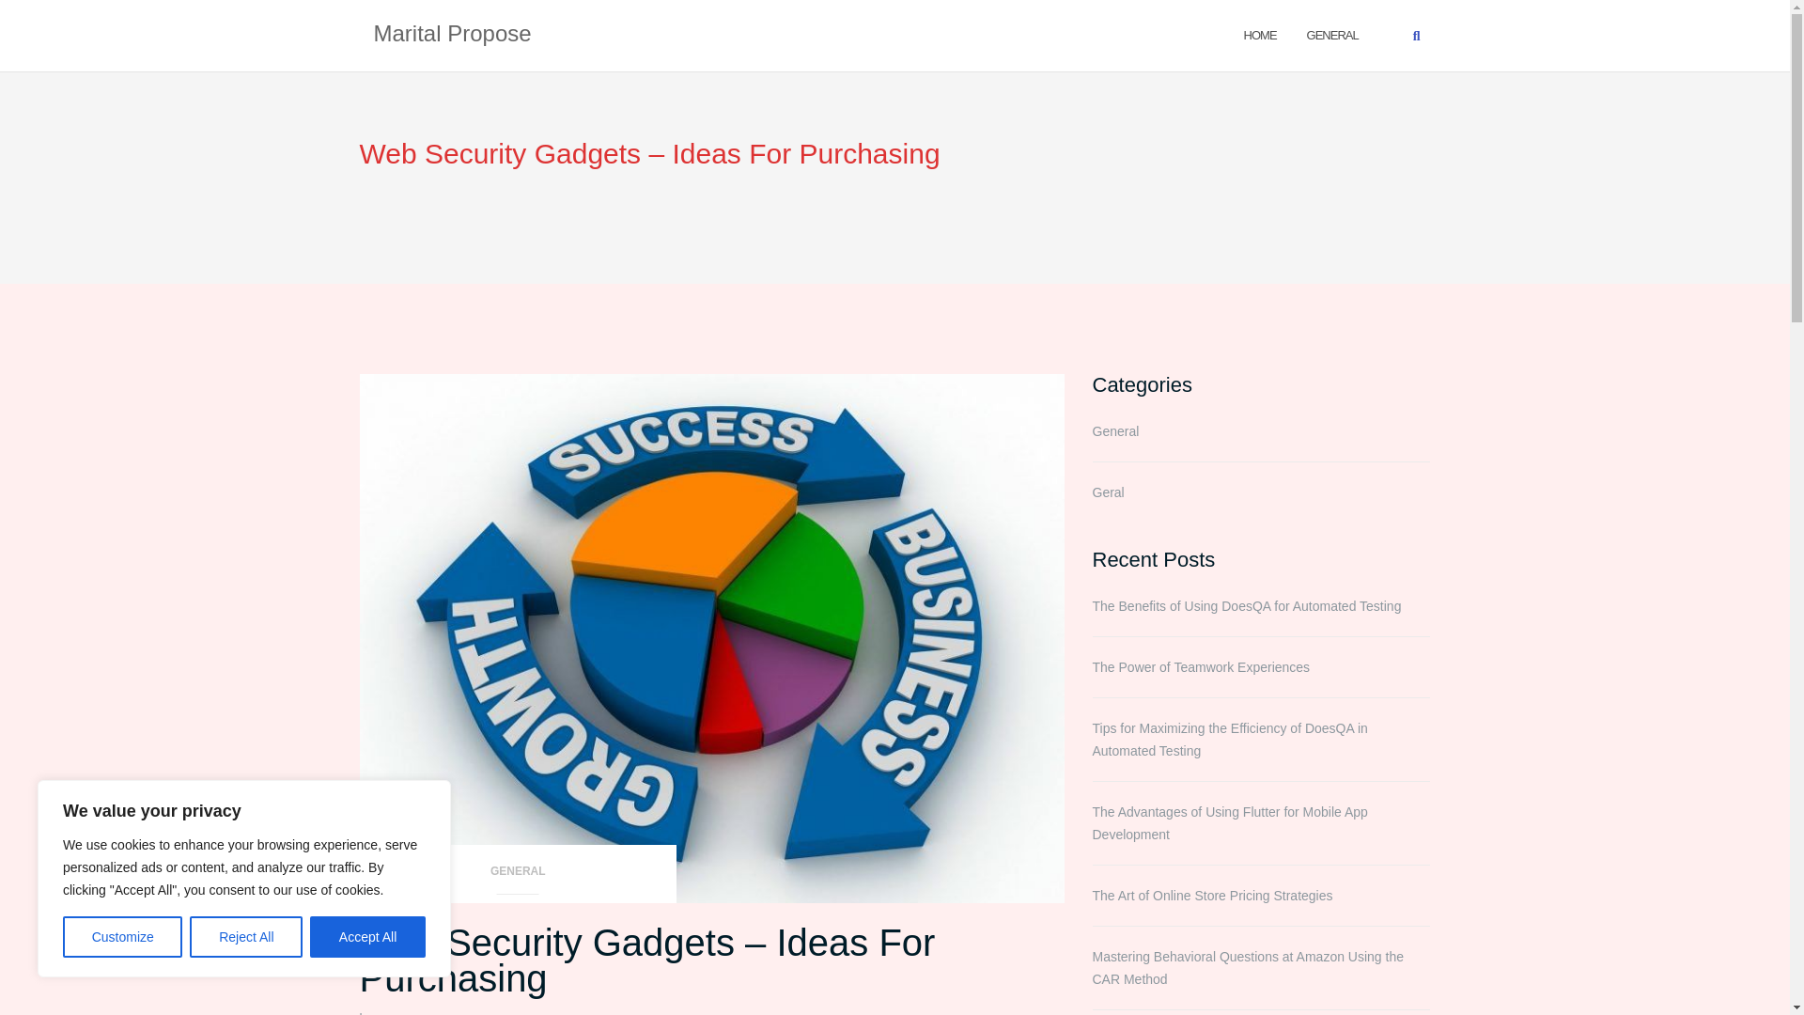  I want to click on Accept All, so click(368, 937).